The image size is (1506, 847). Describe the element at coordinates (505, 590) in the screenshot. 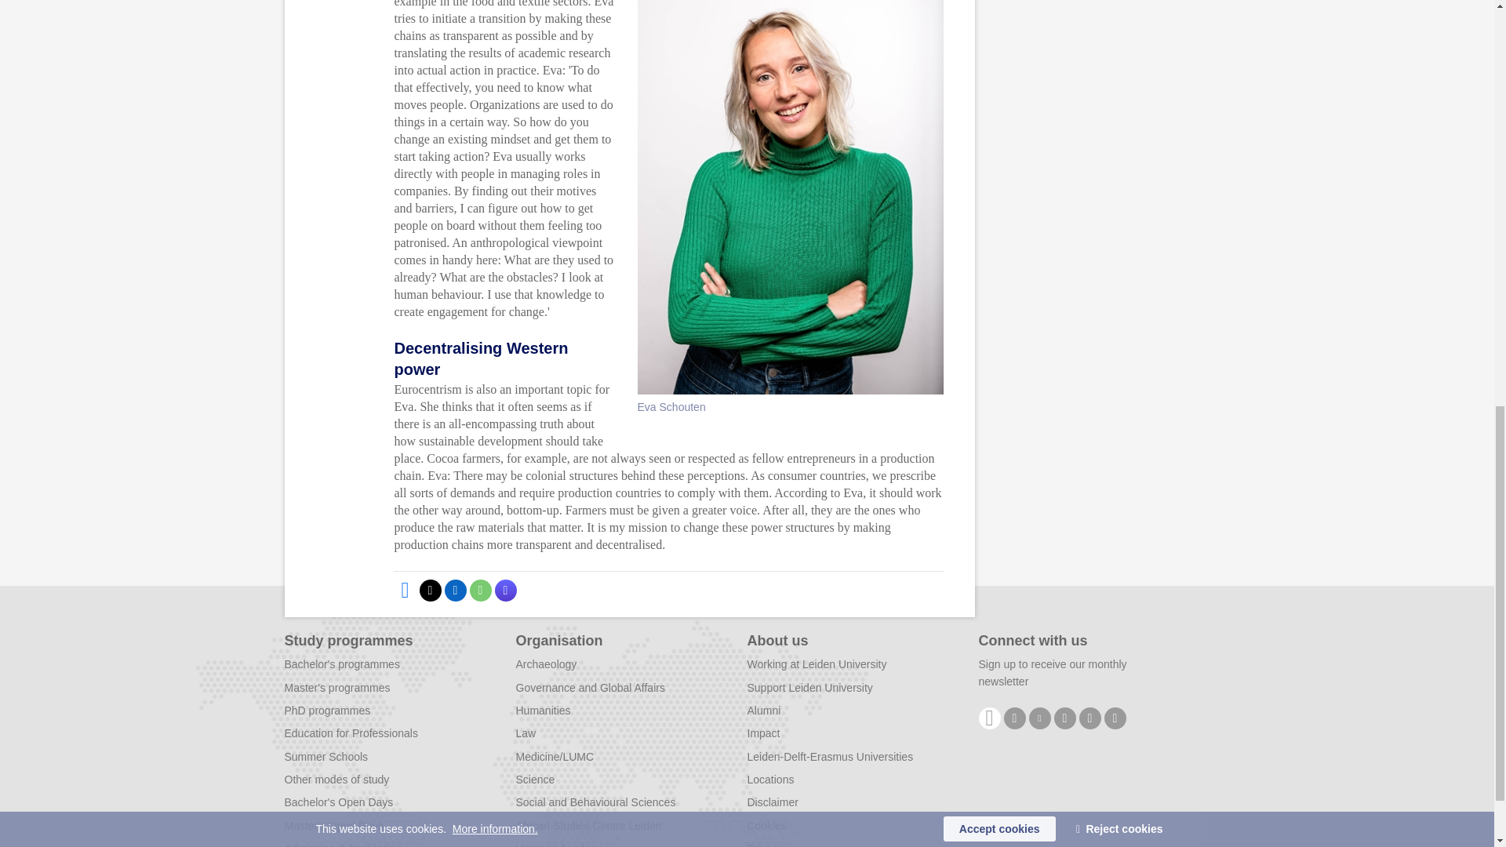

I see `Share by Mastodon` at that location.